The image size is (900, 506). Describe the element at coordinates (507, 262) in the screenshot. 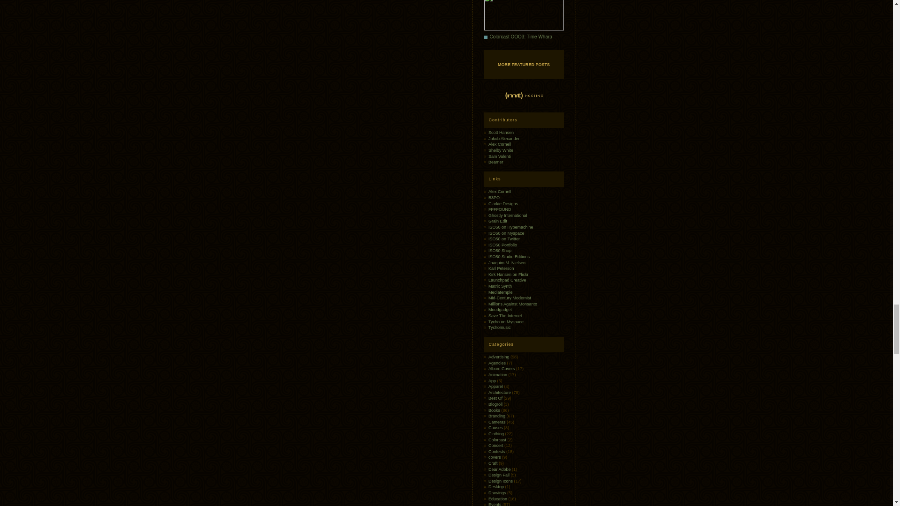

I see `The Blog of Joaquim M. Nielsen` at that location.